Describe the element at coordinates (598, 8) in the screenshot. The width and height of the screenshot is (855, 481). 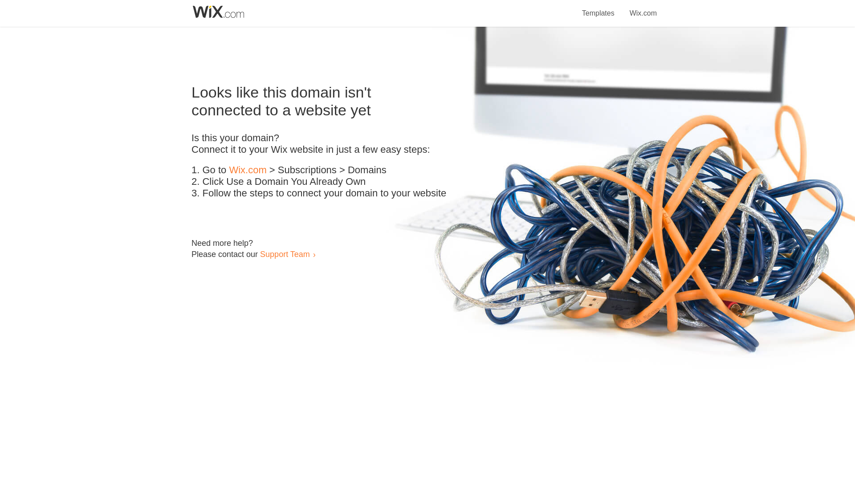
I see `Templates` at that location.